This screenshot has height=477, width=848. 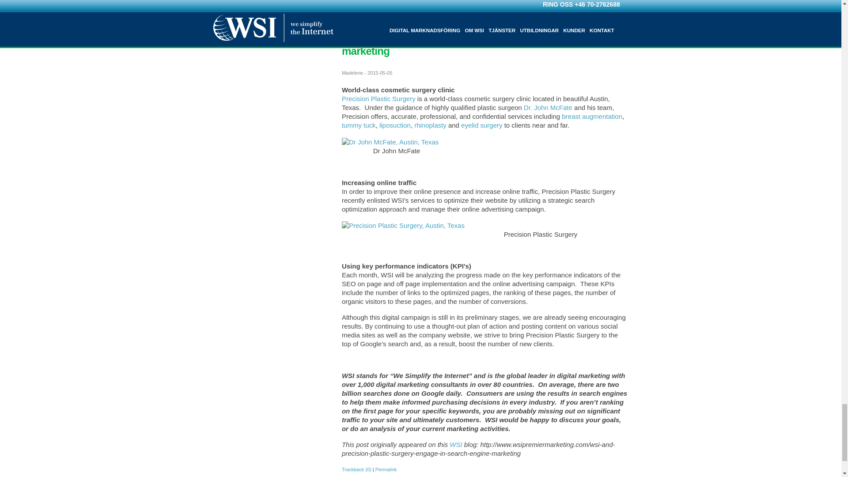 What do you see at coordinates (456, 444) in the screenshot?
I see `WSI Premier Marketing` at bounding box center [456, 444].